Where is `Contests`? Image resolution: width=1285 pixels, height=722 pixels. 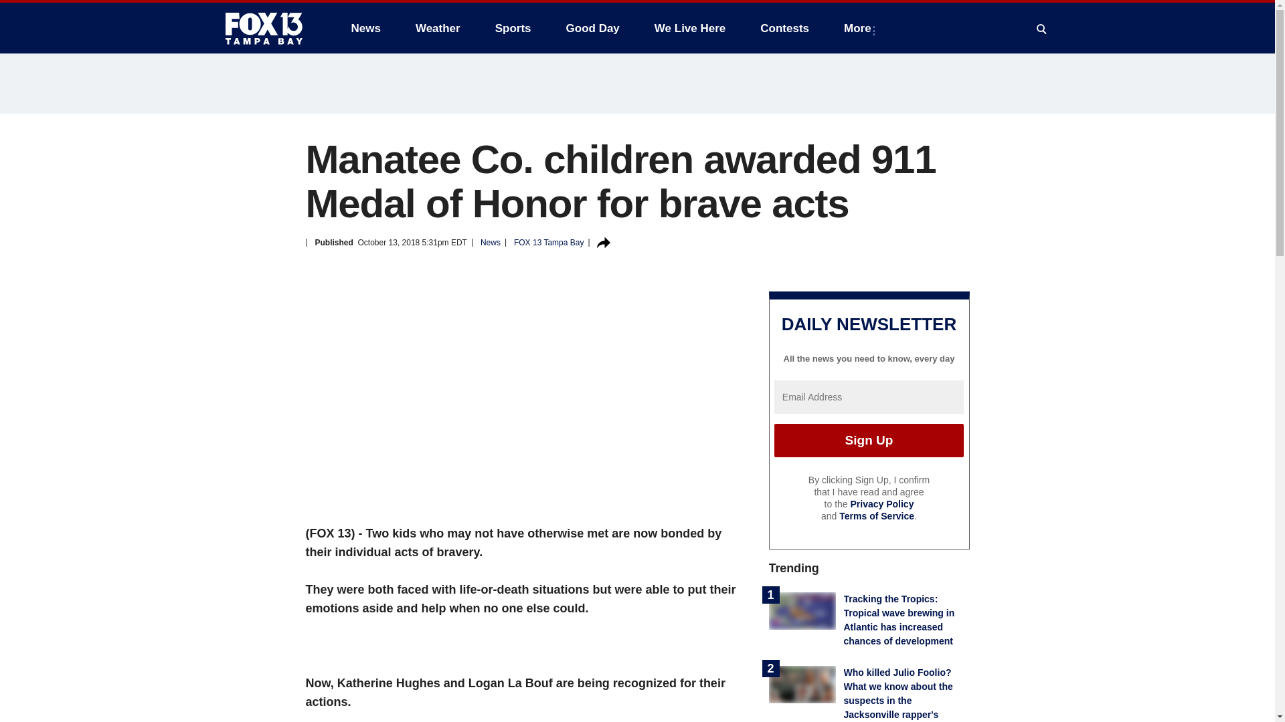 Contests is located at coordinates (784, 28).